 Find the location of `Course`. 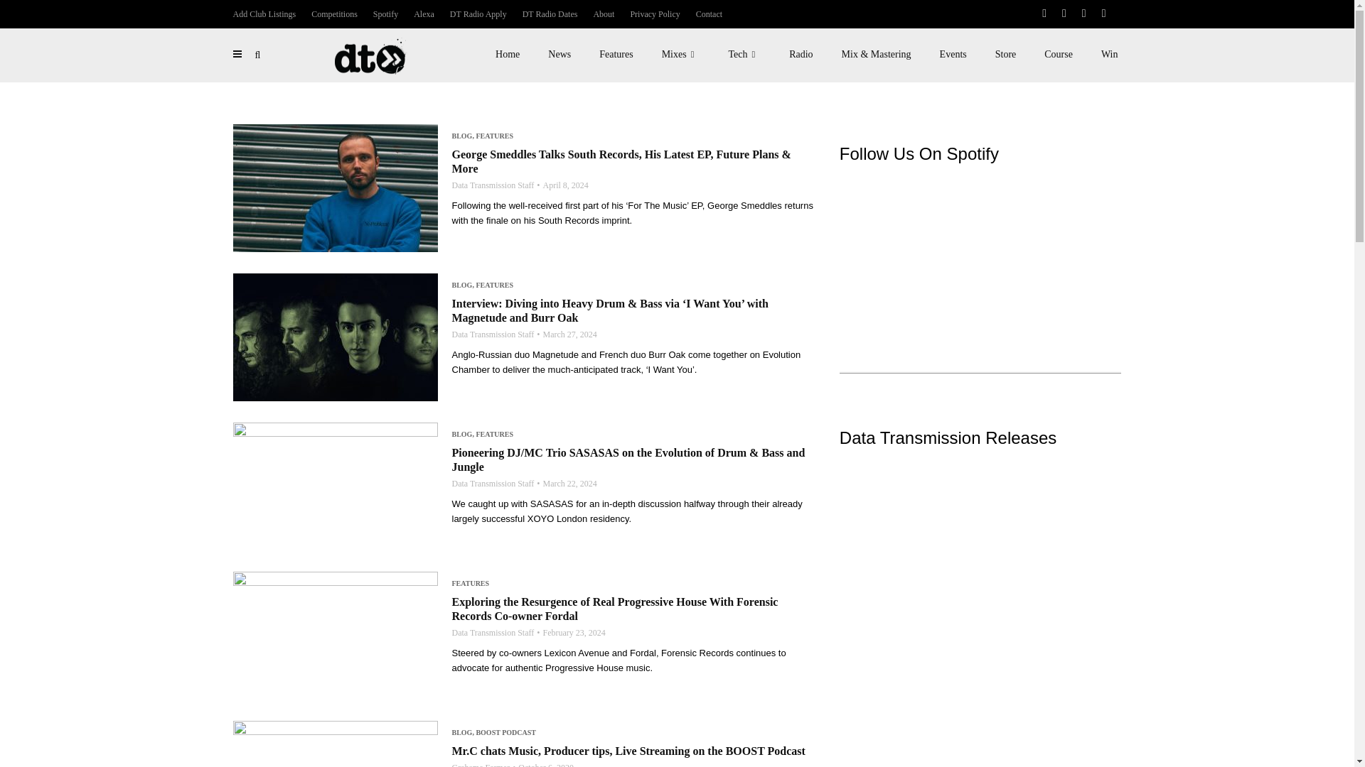

Course is located at coordinates (1058, 54).